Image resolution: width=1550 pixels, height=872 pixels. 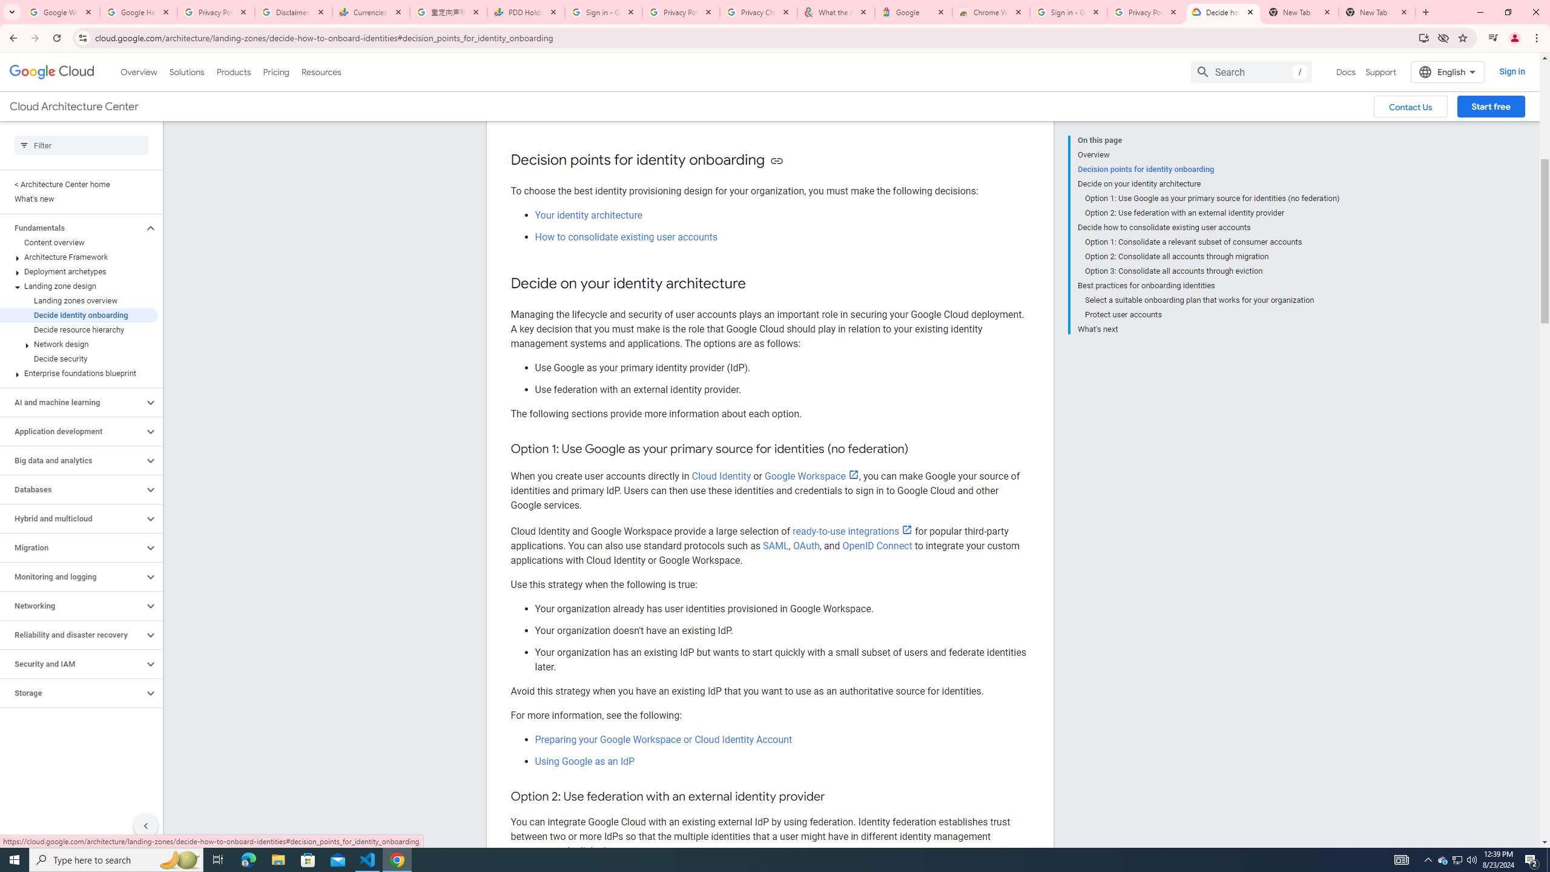 What do you see at coordinates (877, 546) in the screenshot?
I see `OpenID Connect` at bounding box center [877, 546].